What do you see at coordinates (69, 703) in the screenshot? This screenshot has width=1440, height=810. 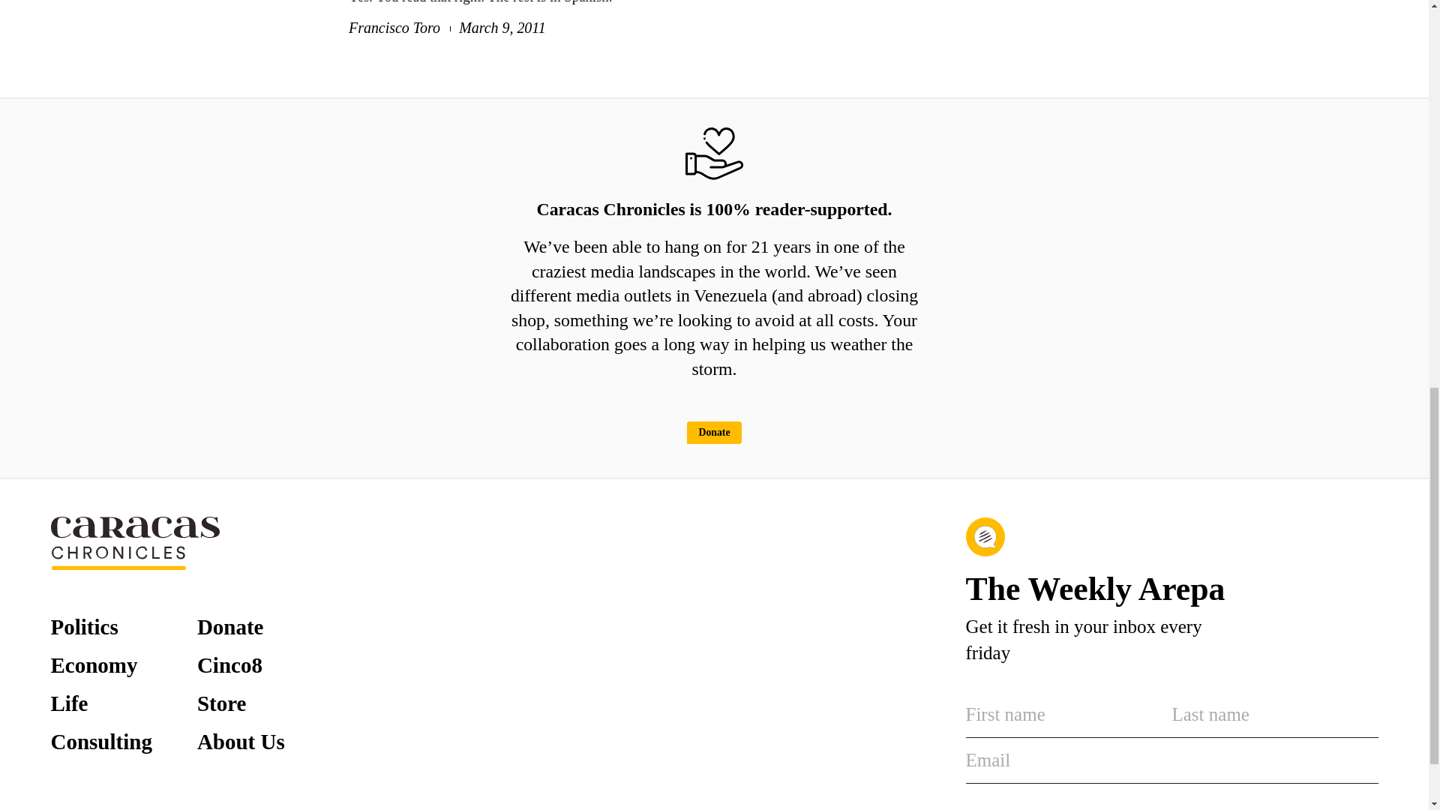 I see `Life` at bounding box center [69, 703].